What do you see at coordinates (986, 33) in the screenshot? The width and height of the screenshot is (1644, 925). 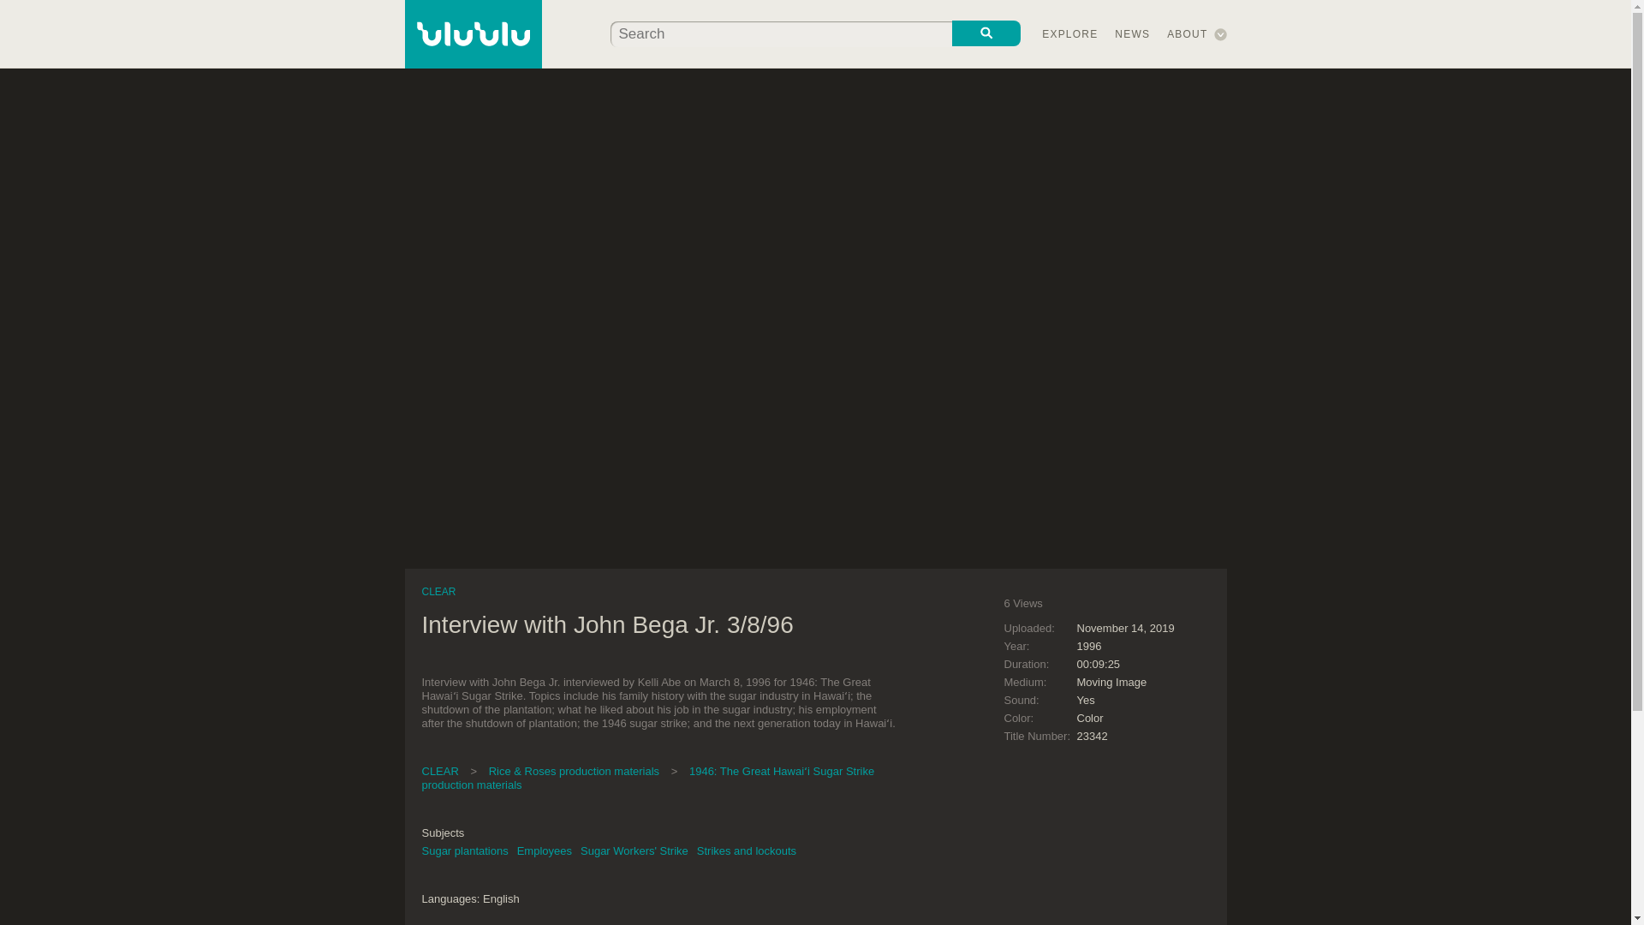 I see `submit` at bounding box center [986, 33].